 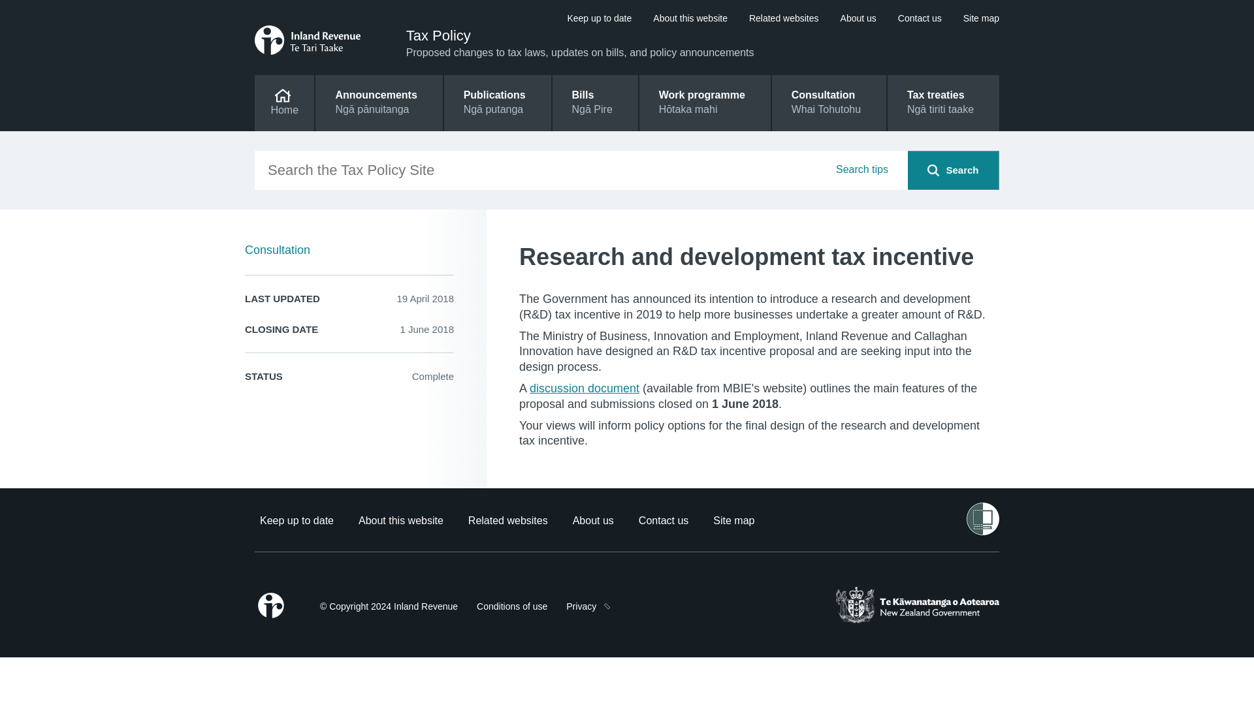 What do you see at coordinates (664, 520) in the screenshot?
I see `Contact us` at bounding box center [664, 520].